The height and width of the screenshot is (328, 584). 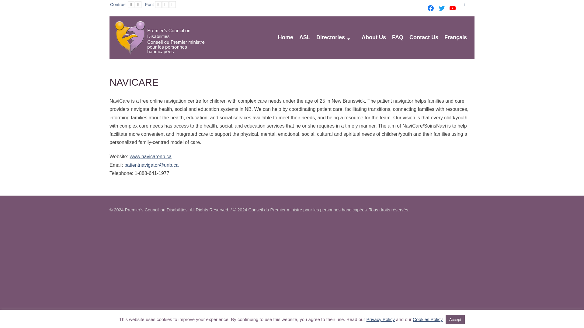 I want to click on Larger Font, so click(x=172, y=4).